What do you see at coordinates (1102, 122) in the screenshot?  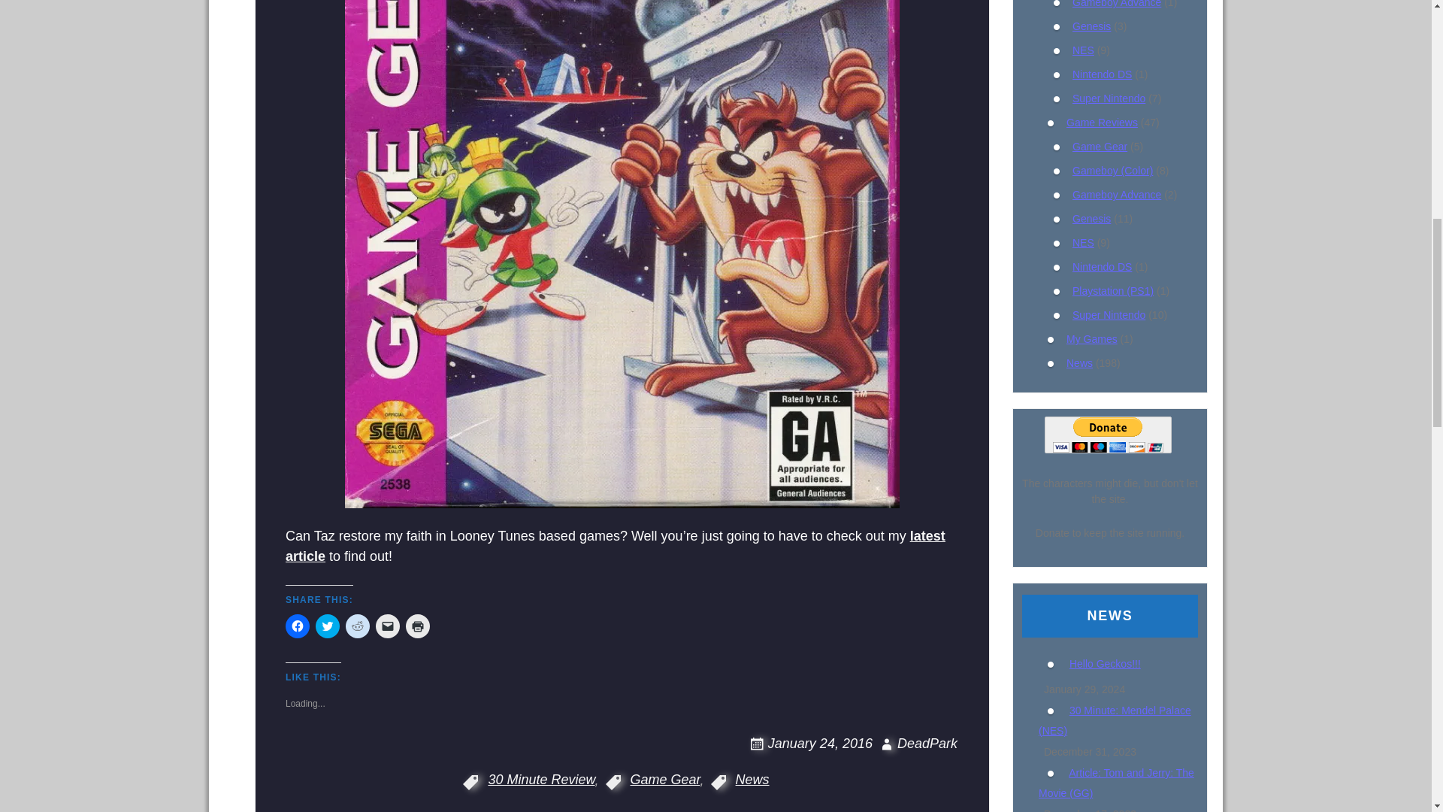 I see `Game Reviews` at bounding box center [1102, 122].